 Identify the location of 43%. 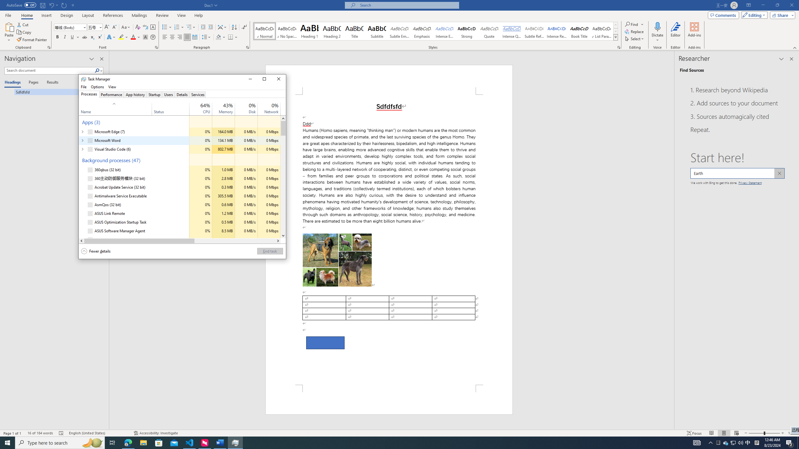
(283, 236).